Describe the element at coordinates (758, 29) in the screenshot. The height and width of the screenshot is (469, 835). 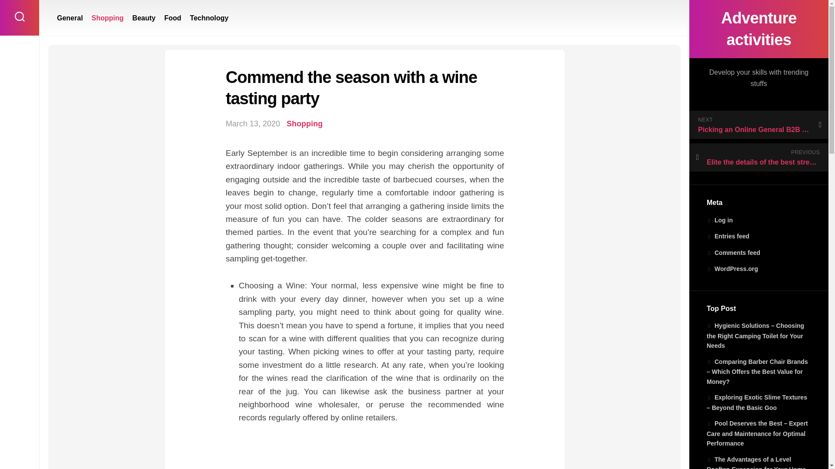
I see `Adventure activities` at that location.